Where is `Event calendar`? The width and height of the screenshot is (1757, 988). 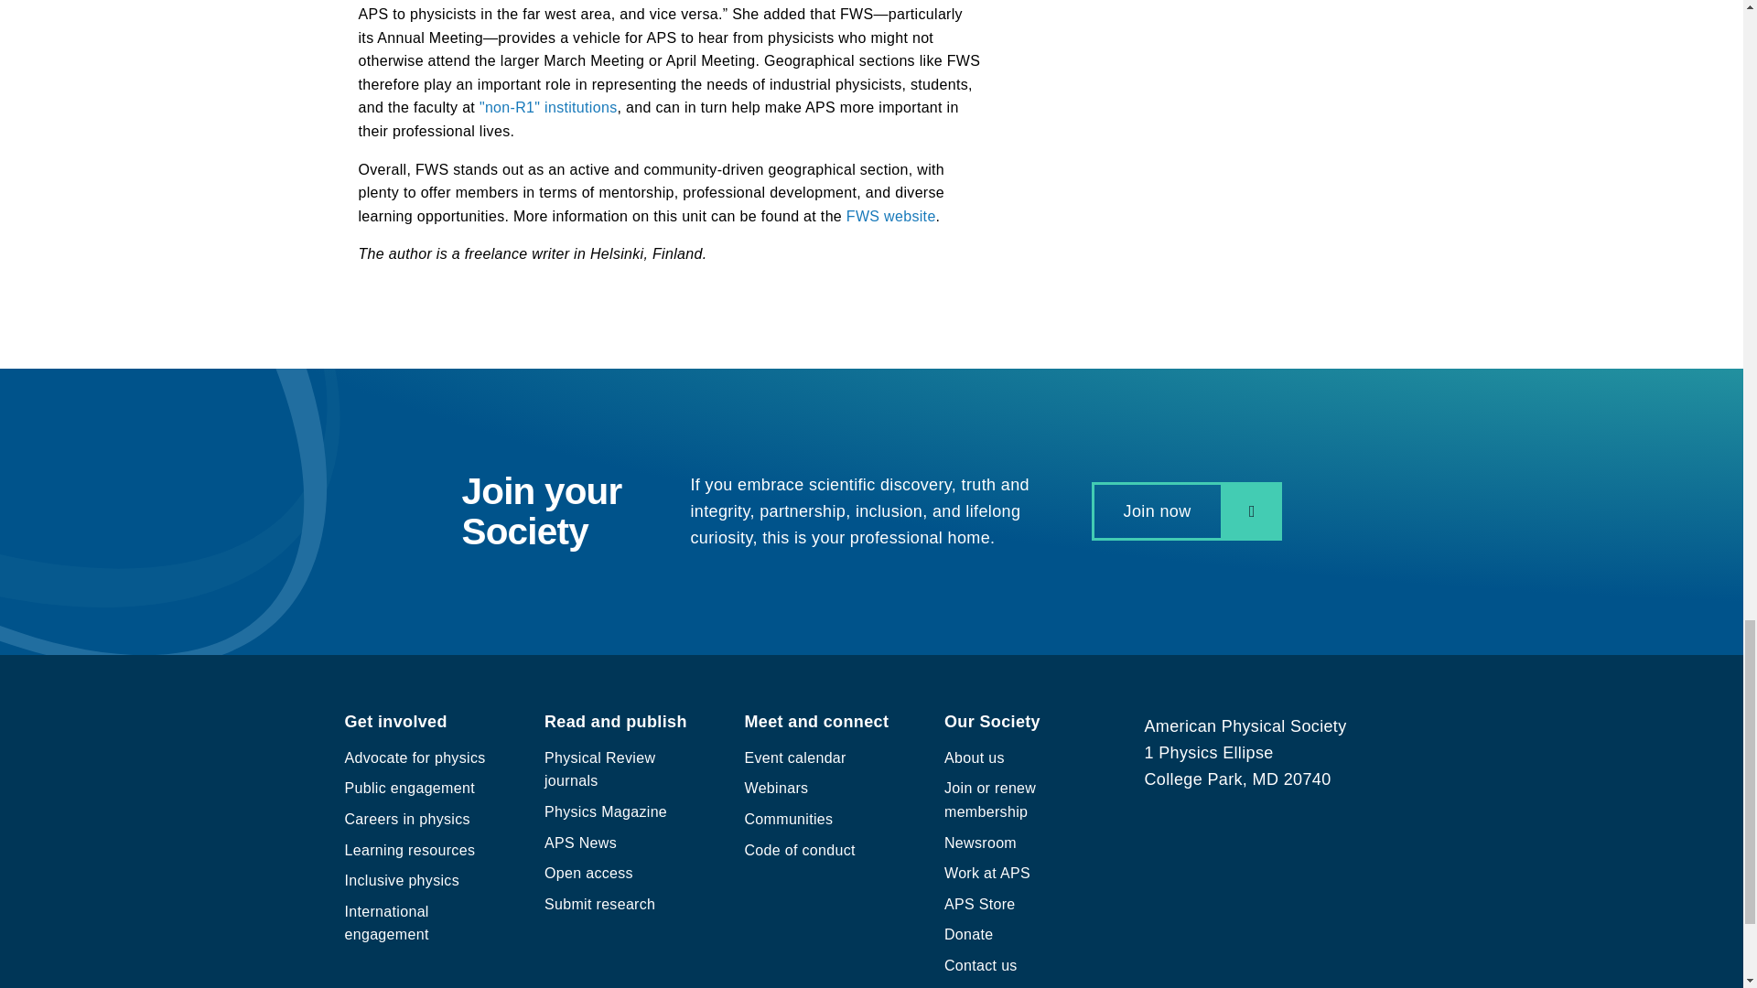 Event calendar is located at coordinates (796, 757).